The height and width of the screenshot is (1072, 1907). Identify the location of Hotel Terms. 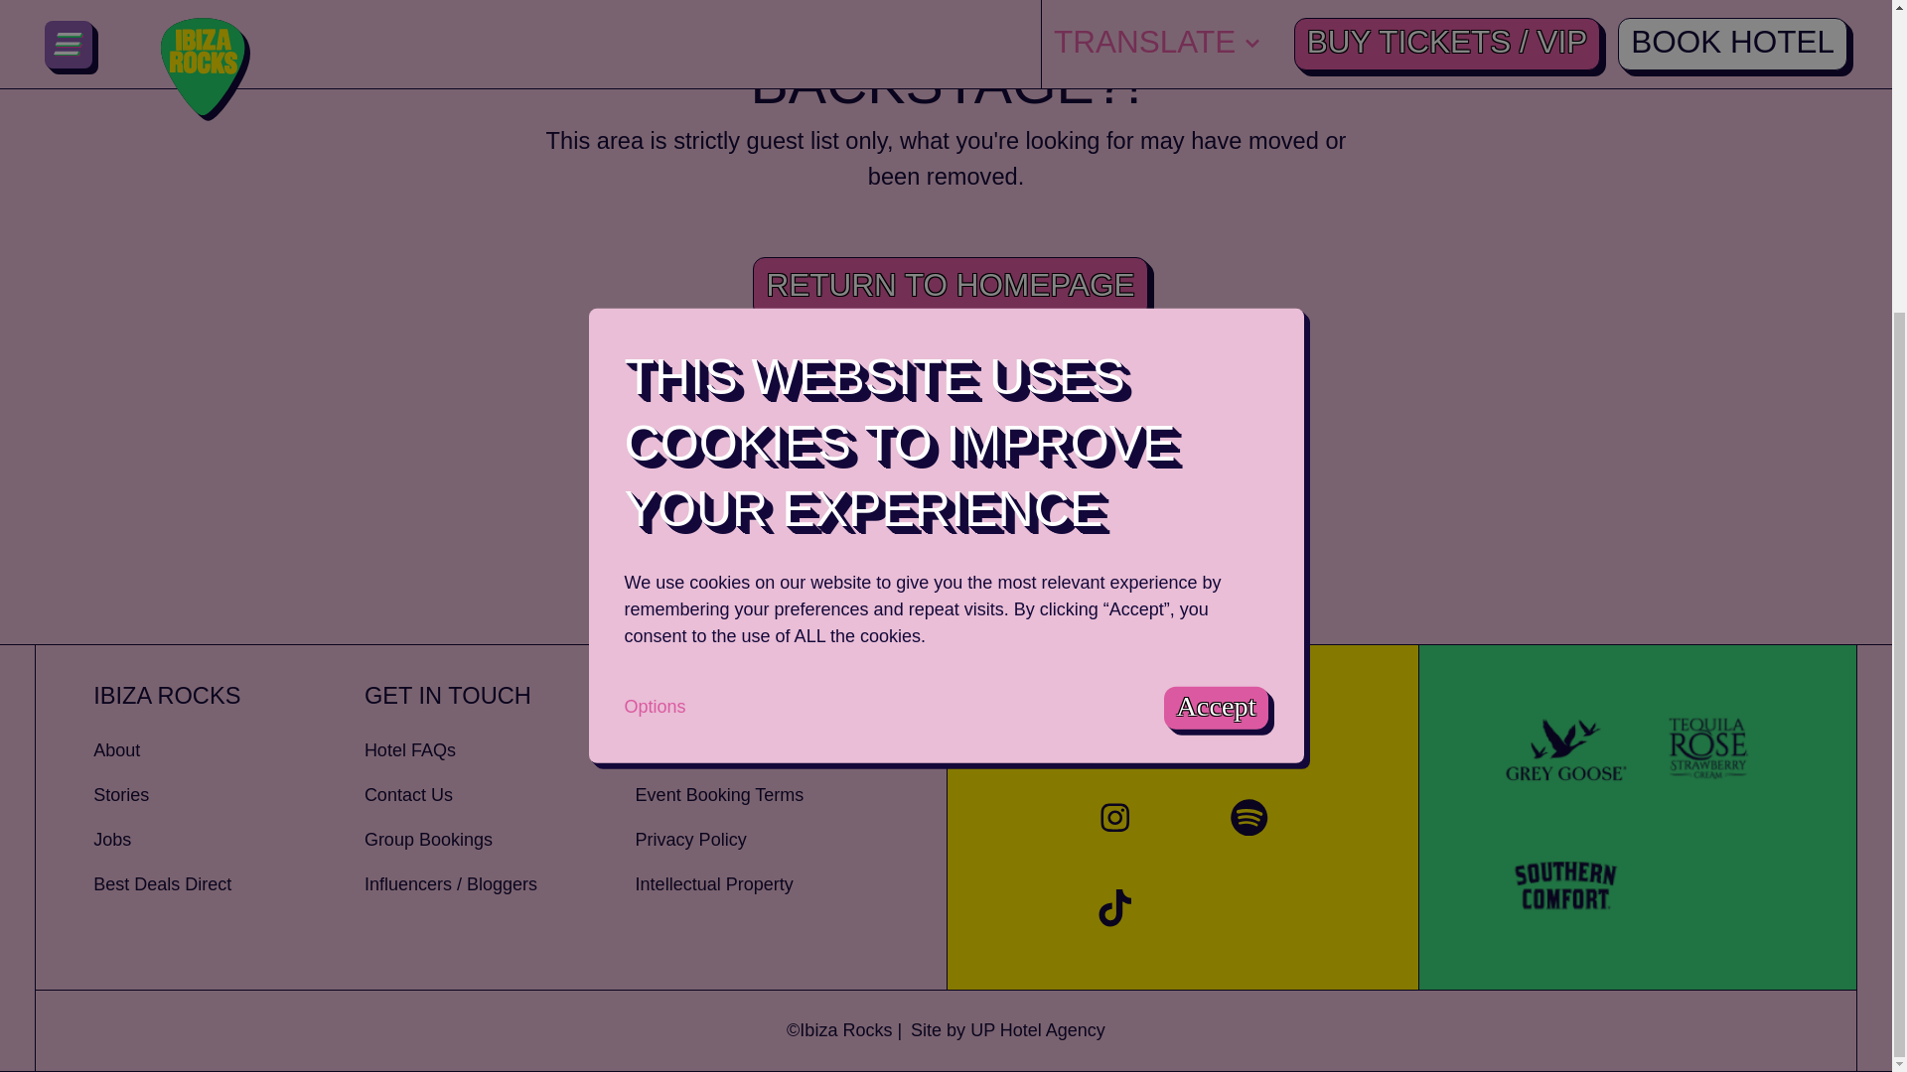
(771, 750).